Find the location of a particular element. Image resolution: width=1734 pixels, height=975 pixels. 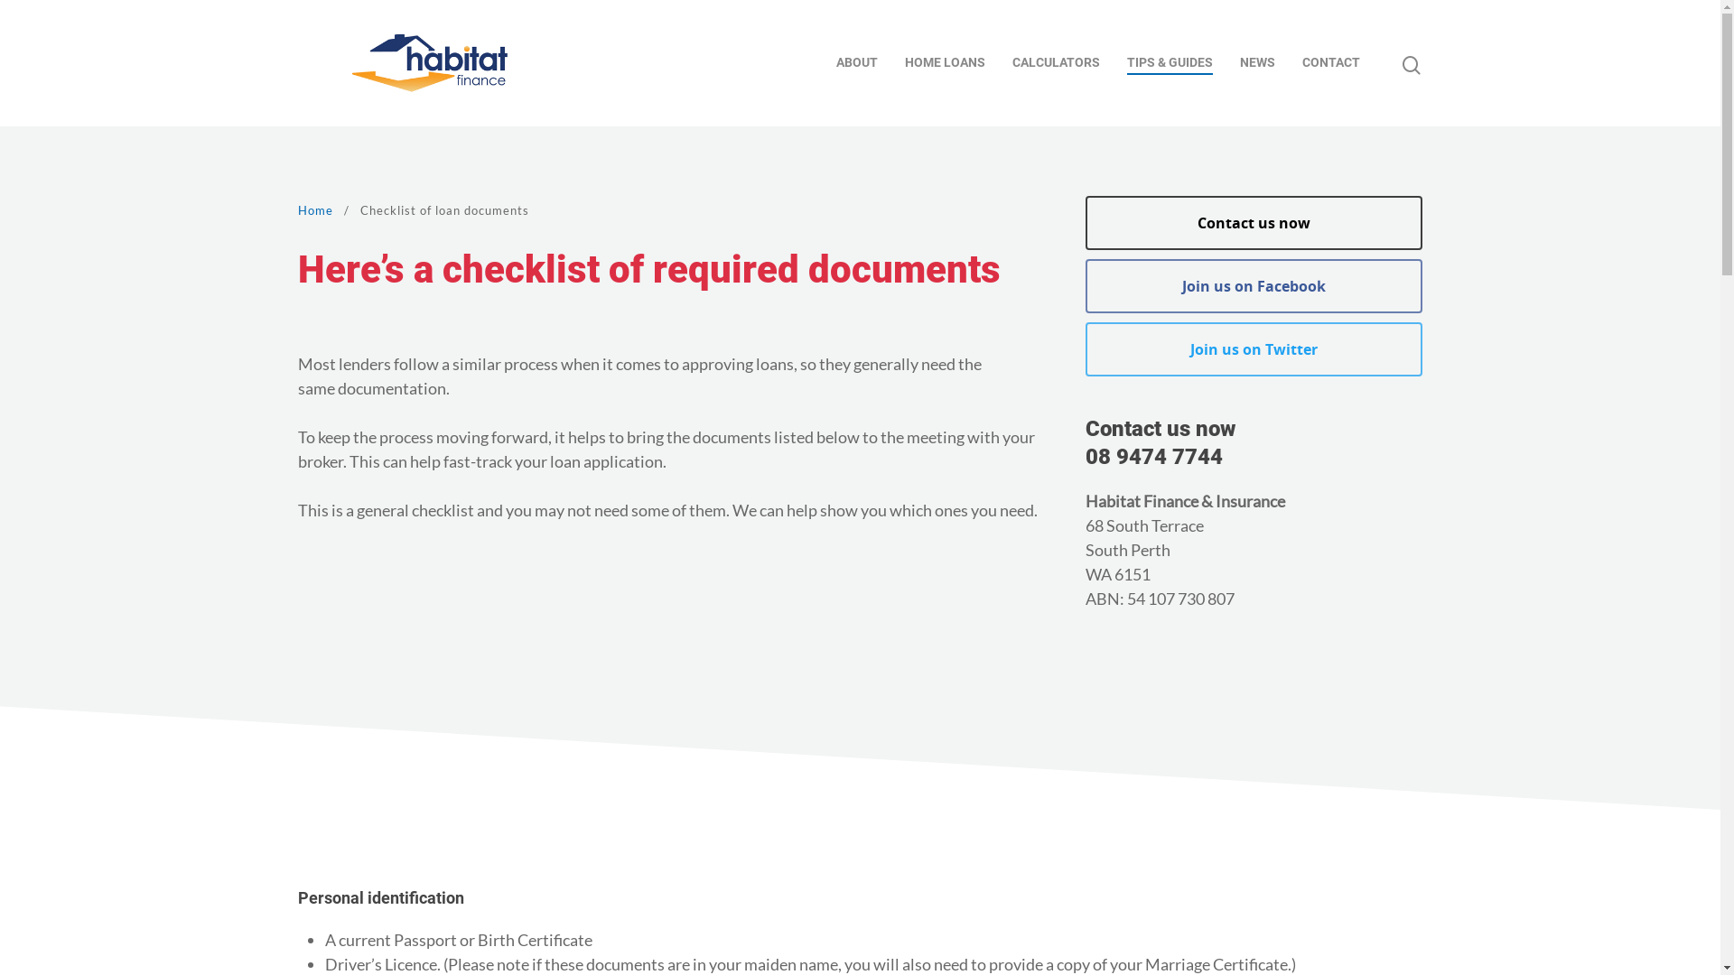

Join us on Twitter is located at coordinates (1254, 349).